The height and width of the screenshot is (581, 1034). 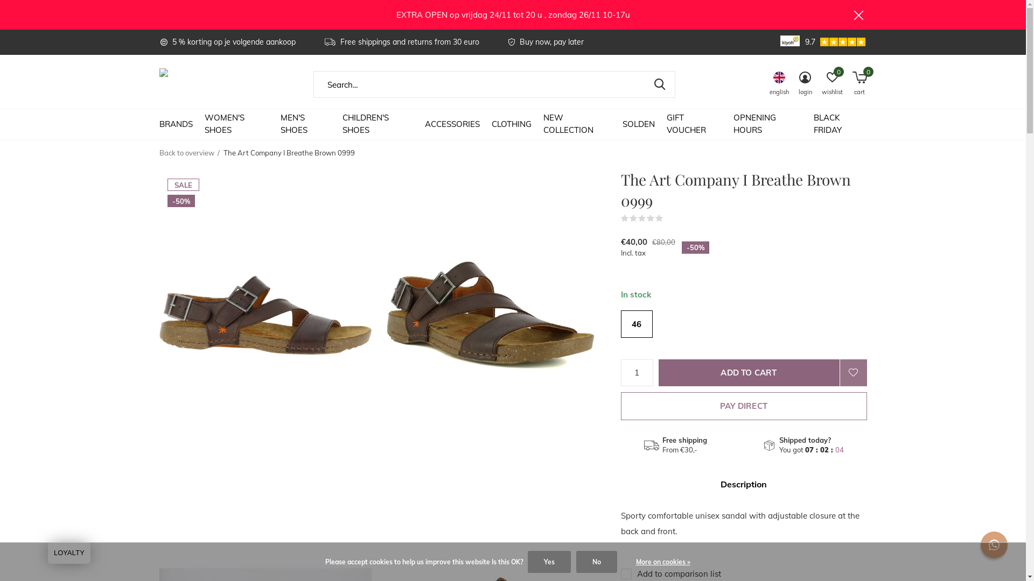 I want to click on cart
0, so click(x=860, y=85).